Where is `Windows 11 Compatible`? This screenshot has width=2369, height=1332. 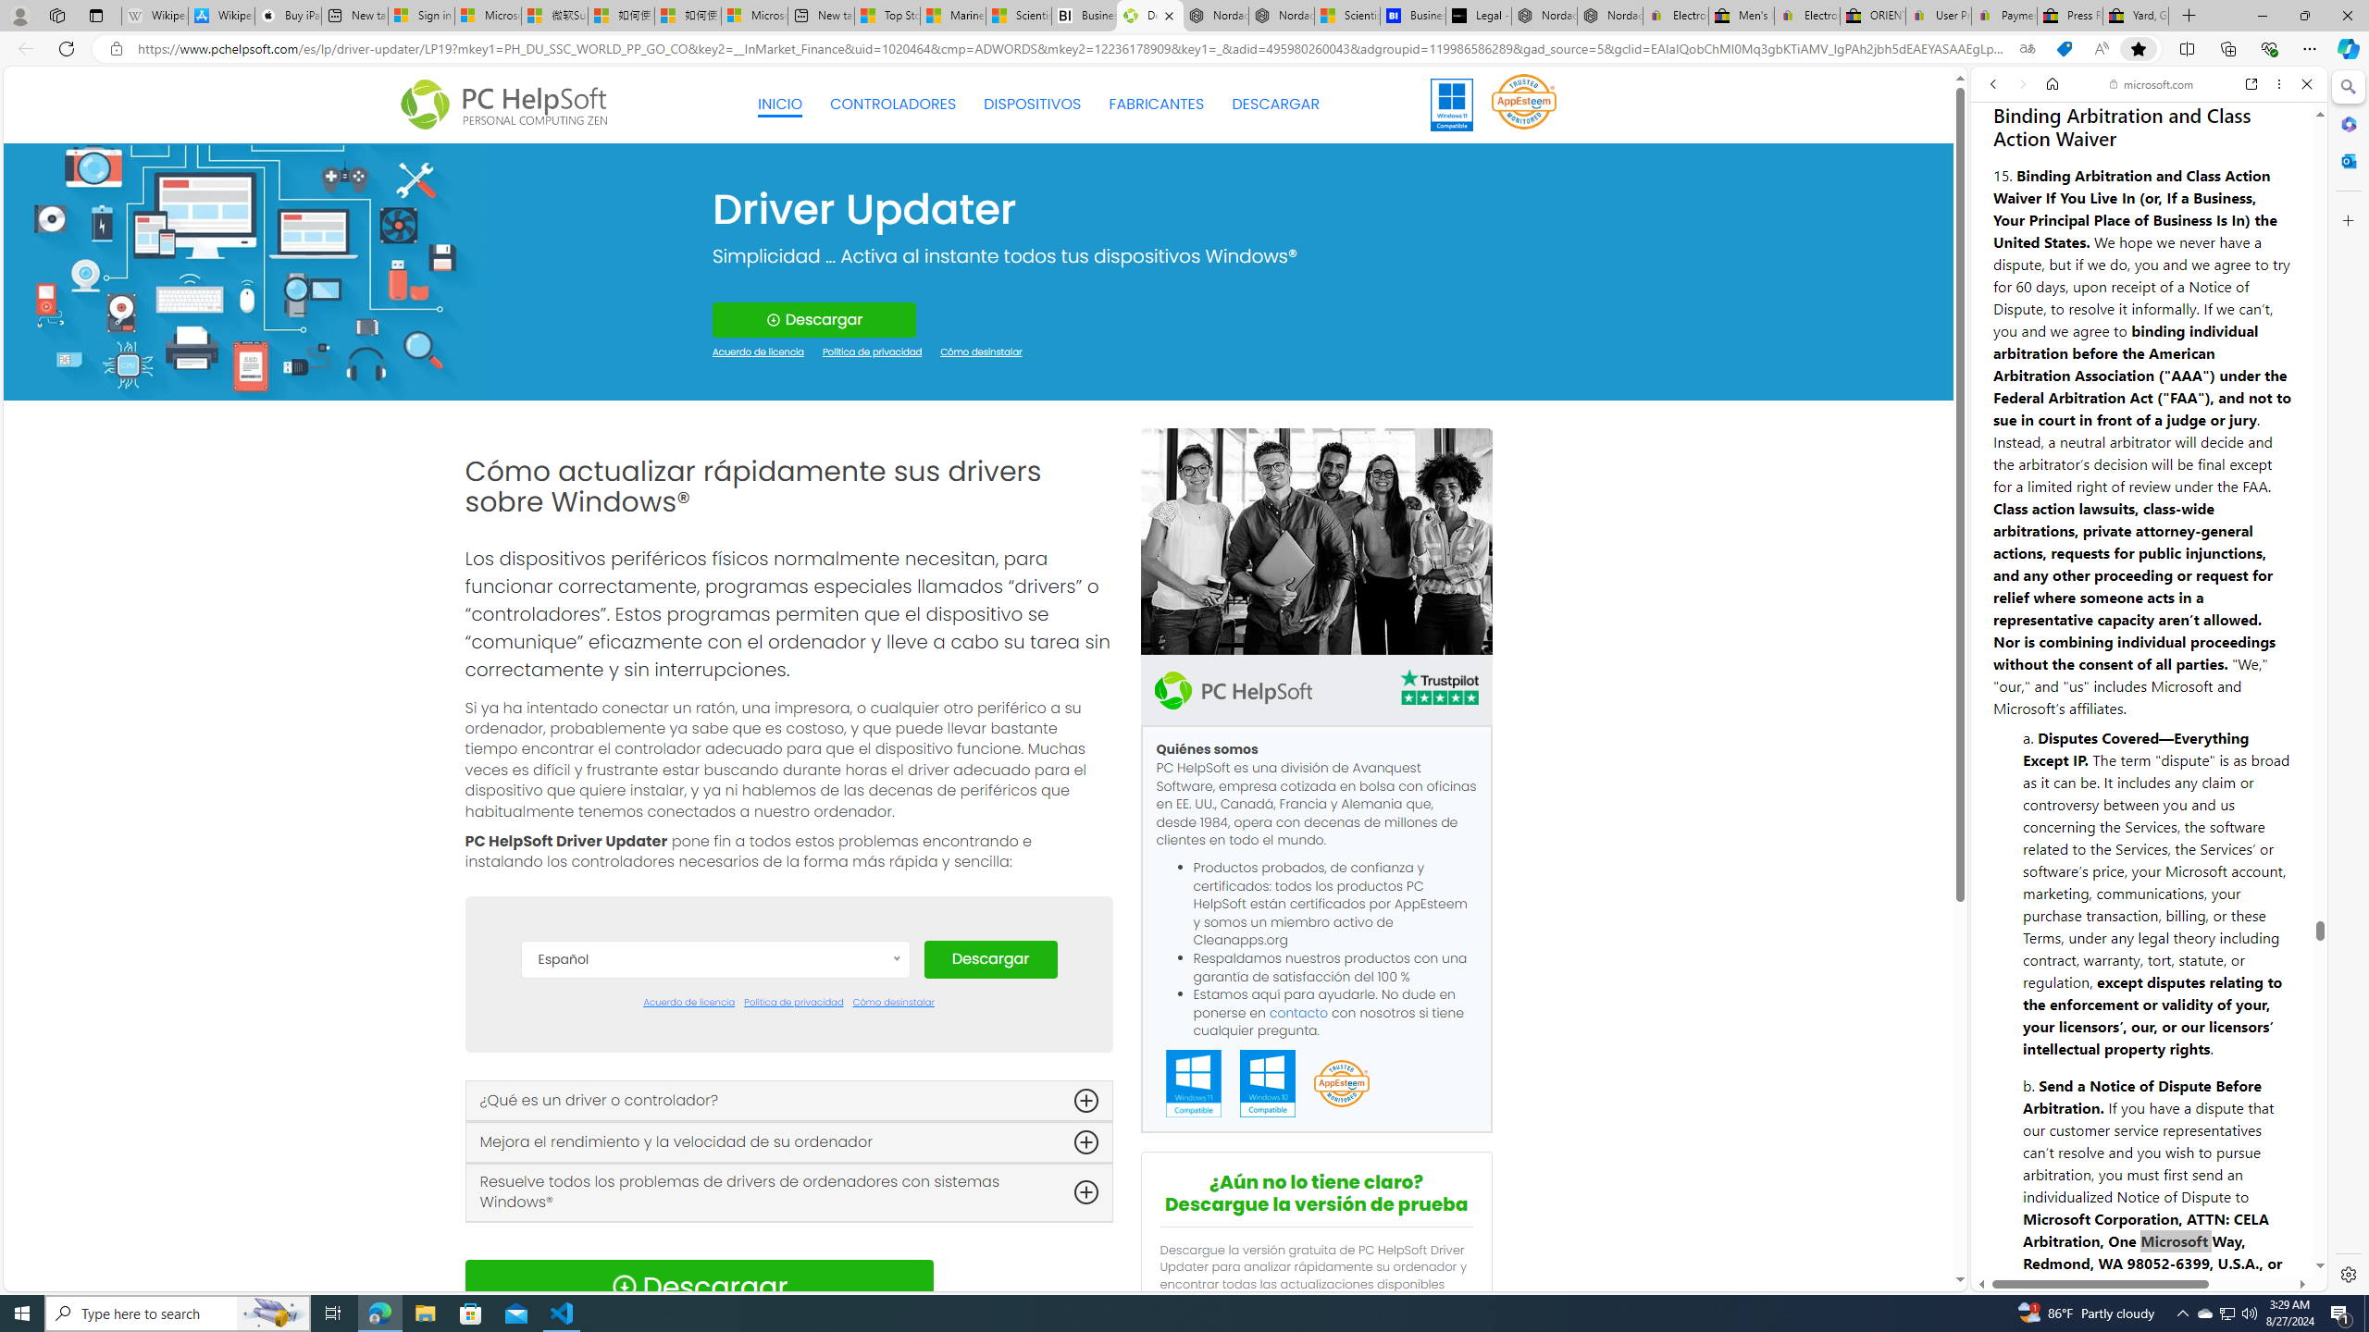
Windows 11 Compatible is located at coordinates (1194, 1084).